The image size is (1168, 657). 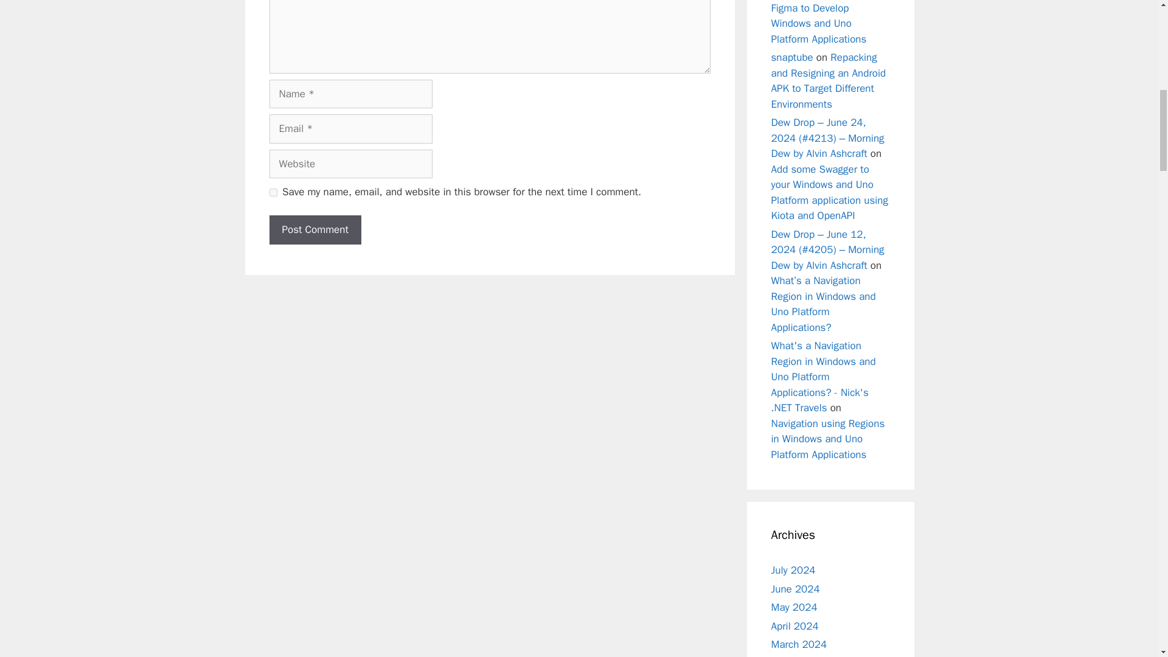 I want to click on June 2024, so click(x=795, y=589).